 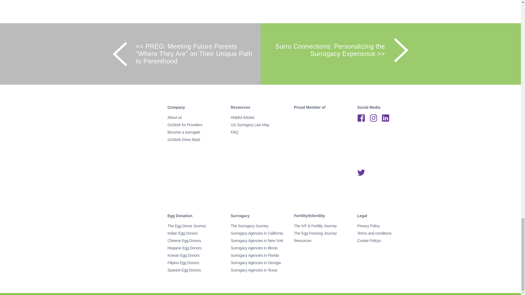 I want to click on US Surrogacy Law Map, so click(x=250, y=125).